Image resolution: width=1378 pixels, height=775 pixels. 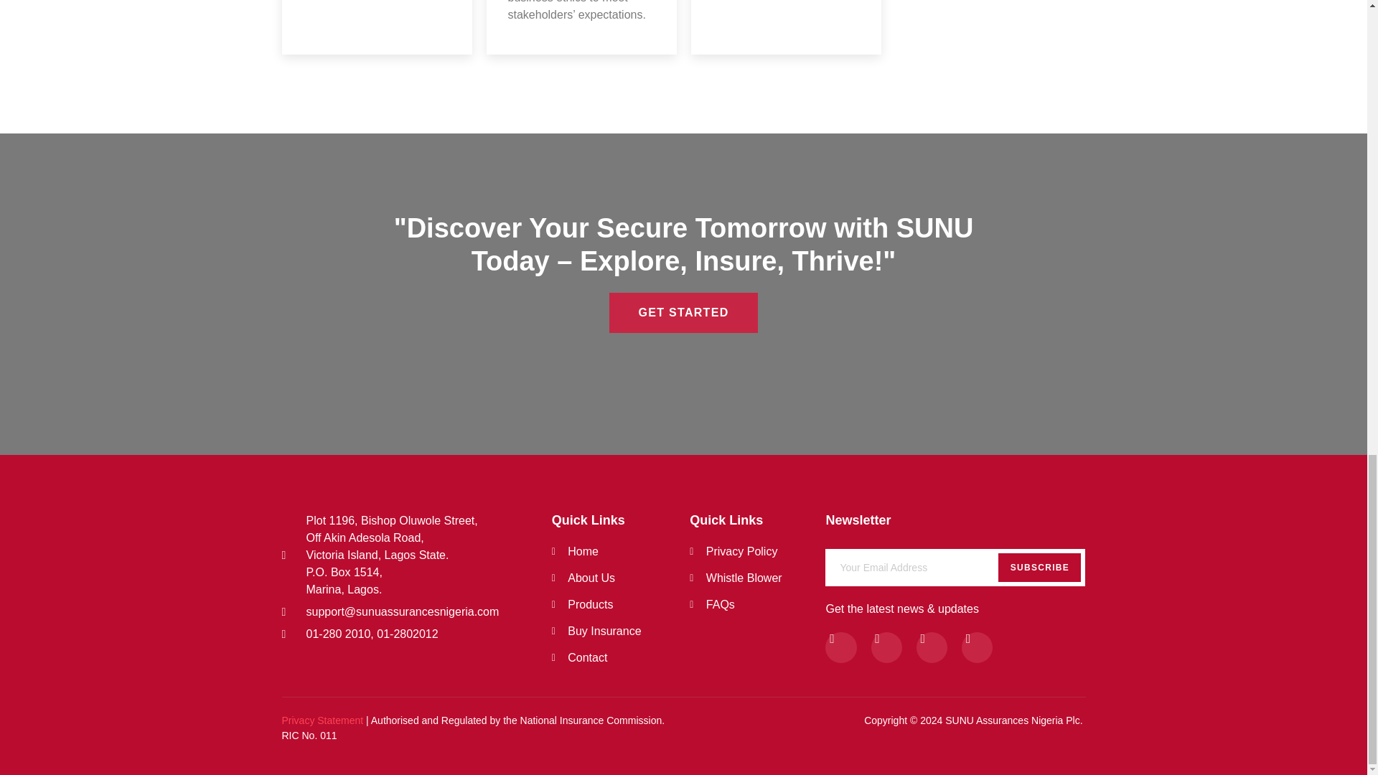 I want to click on GET STARTED, so click(x=621, y=520).